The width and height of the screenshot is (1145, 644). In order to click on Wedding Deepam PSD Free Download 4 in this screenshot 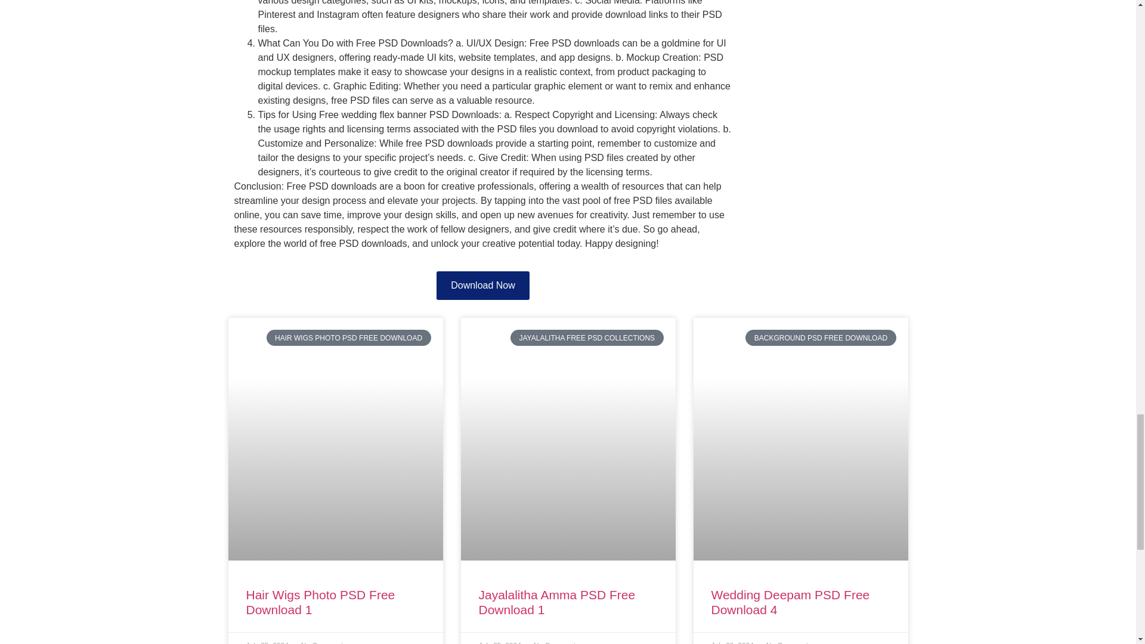, I will do `click(790, 602)`.